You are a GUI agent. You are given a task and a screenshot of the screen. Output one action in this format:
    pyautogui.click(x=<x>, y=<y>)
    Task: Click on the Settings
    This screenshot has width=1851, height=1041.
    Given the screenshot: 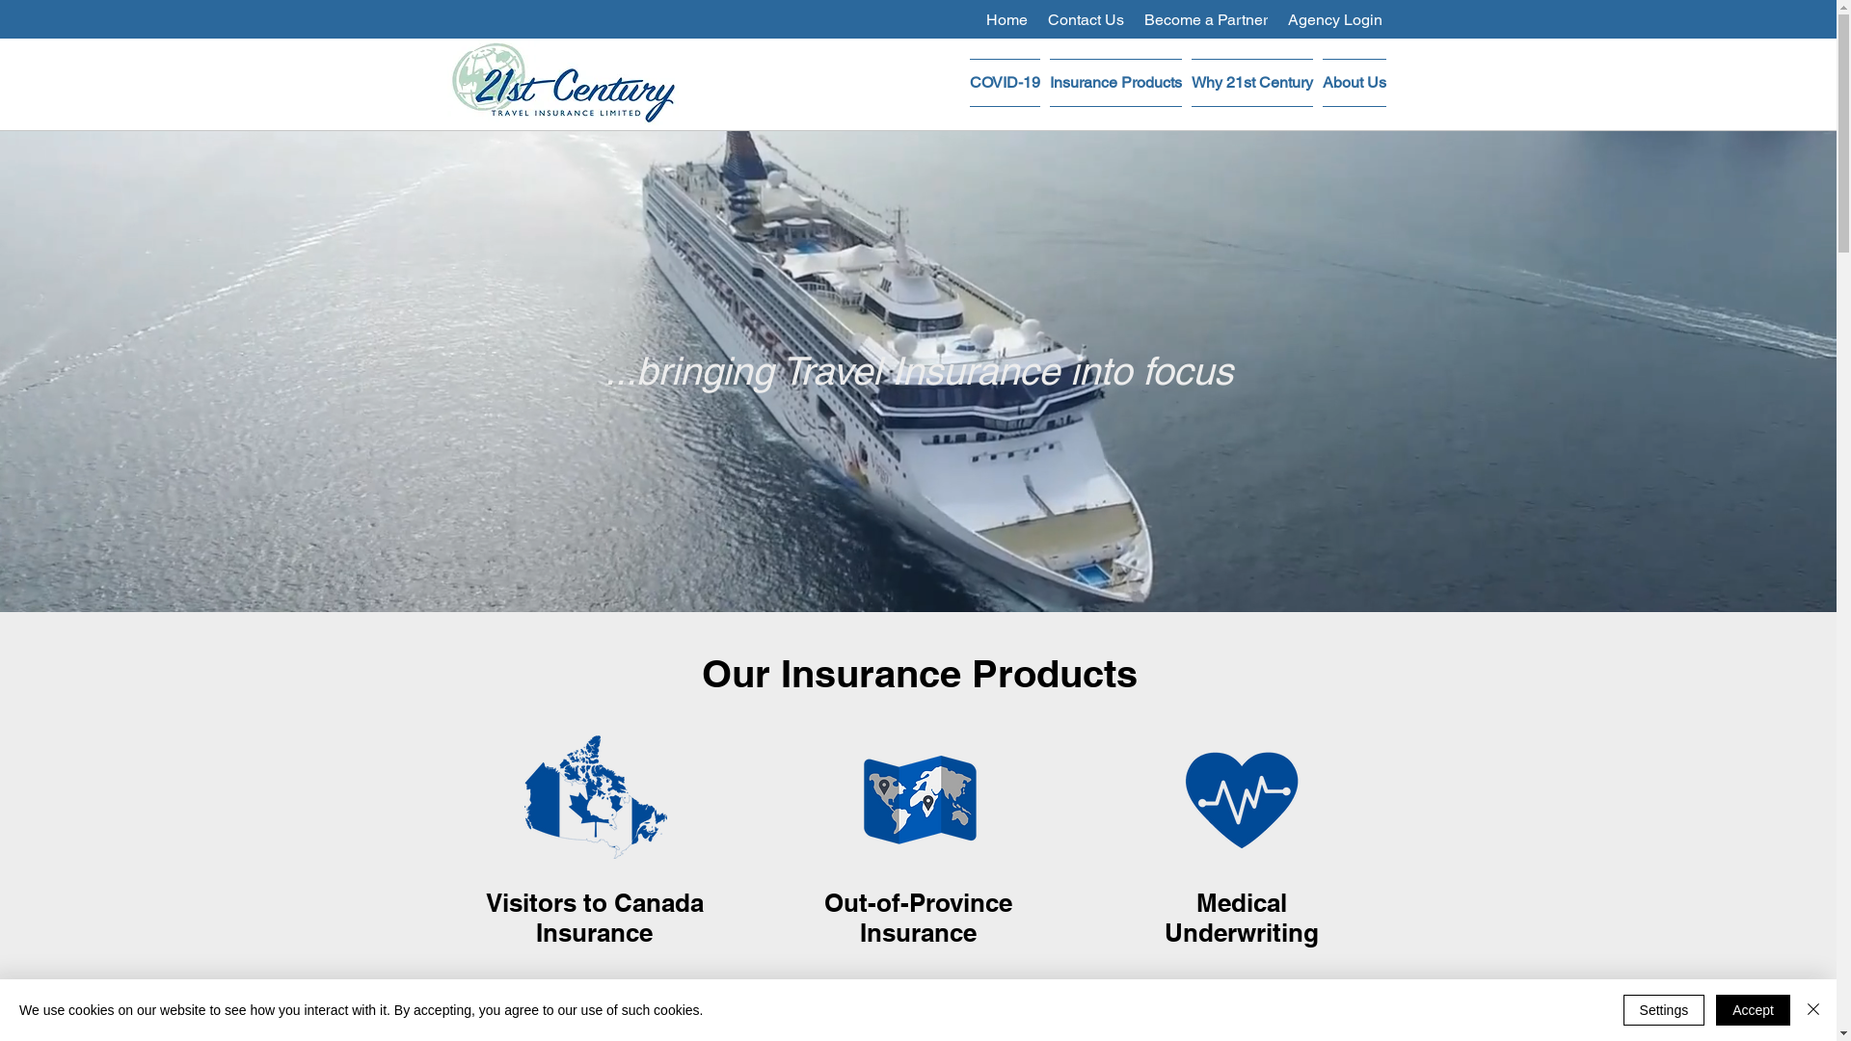 What is the action you would take?
    pyautogui.click(x=1664, y=1010)
    